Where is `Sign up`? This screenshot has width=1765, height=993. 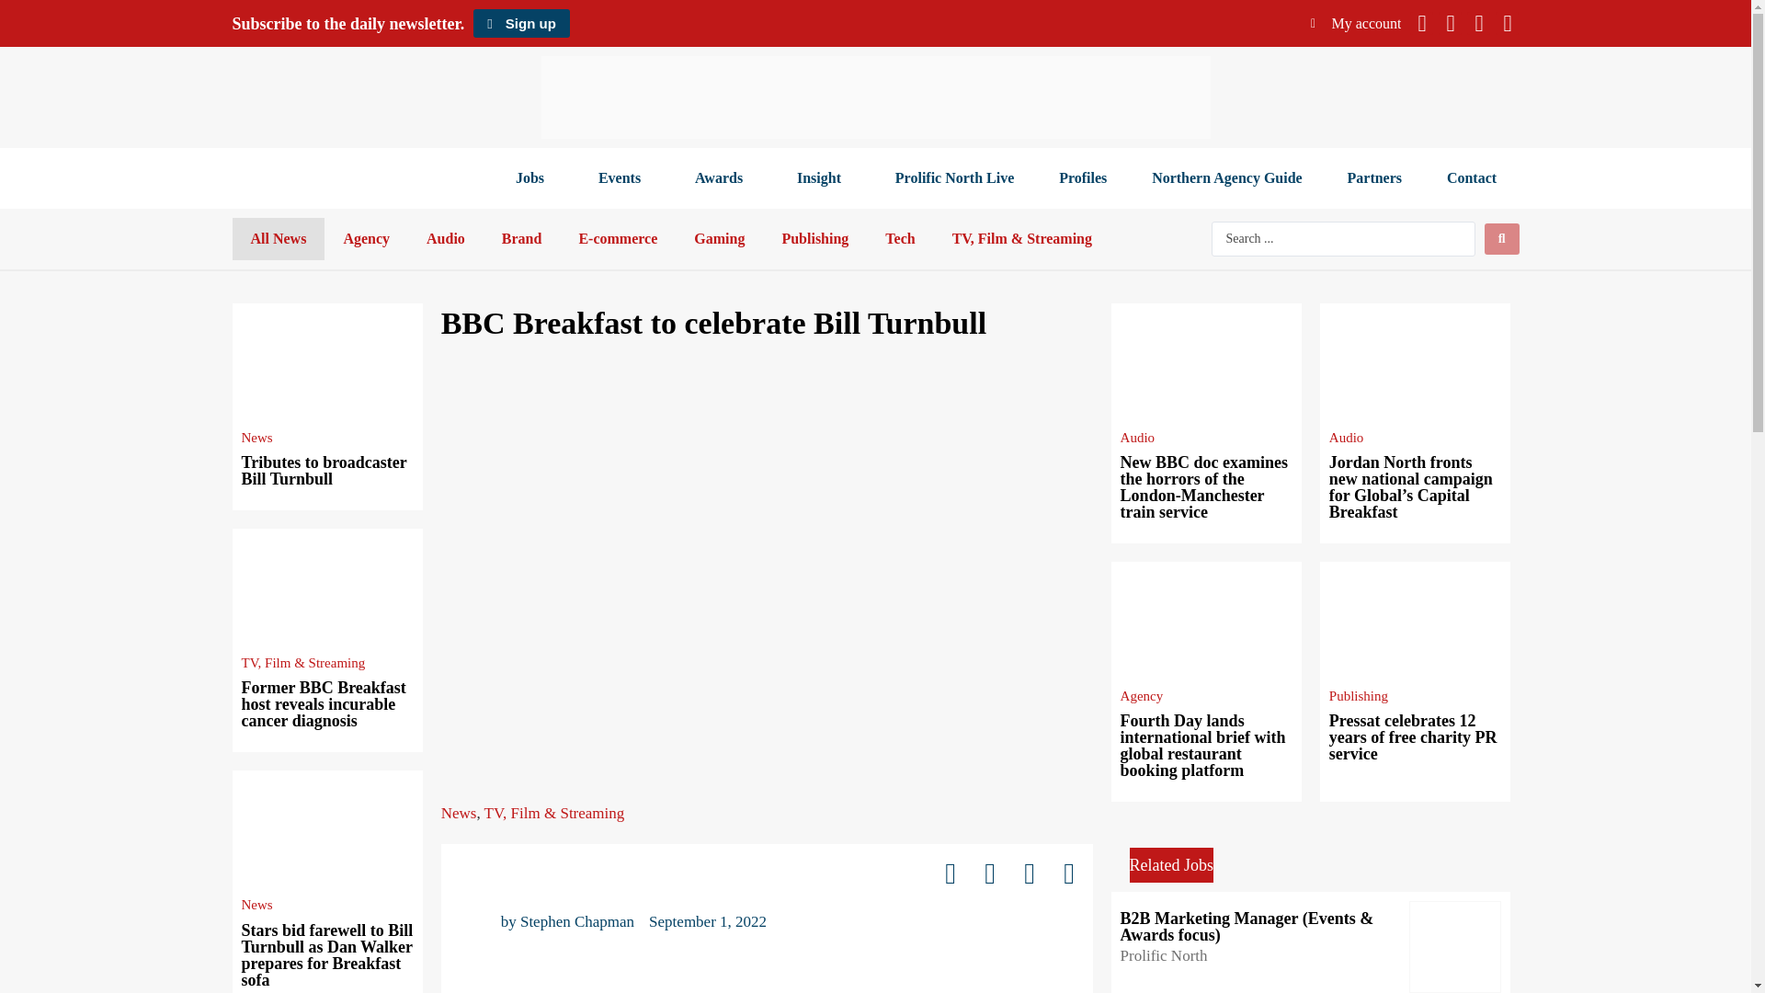
Sign up is located at coordinates (520, 23).